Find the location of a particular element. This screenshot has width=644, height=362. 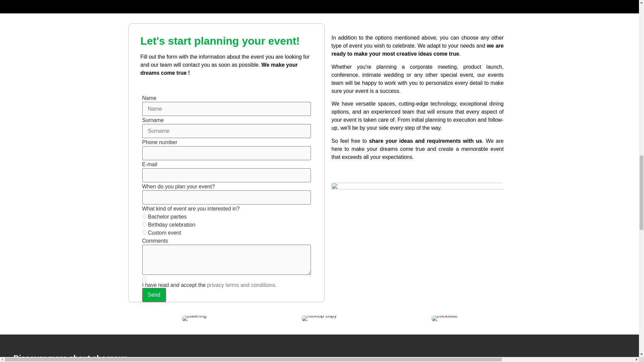

on is located at coordinates (144, 280).